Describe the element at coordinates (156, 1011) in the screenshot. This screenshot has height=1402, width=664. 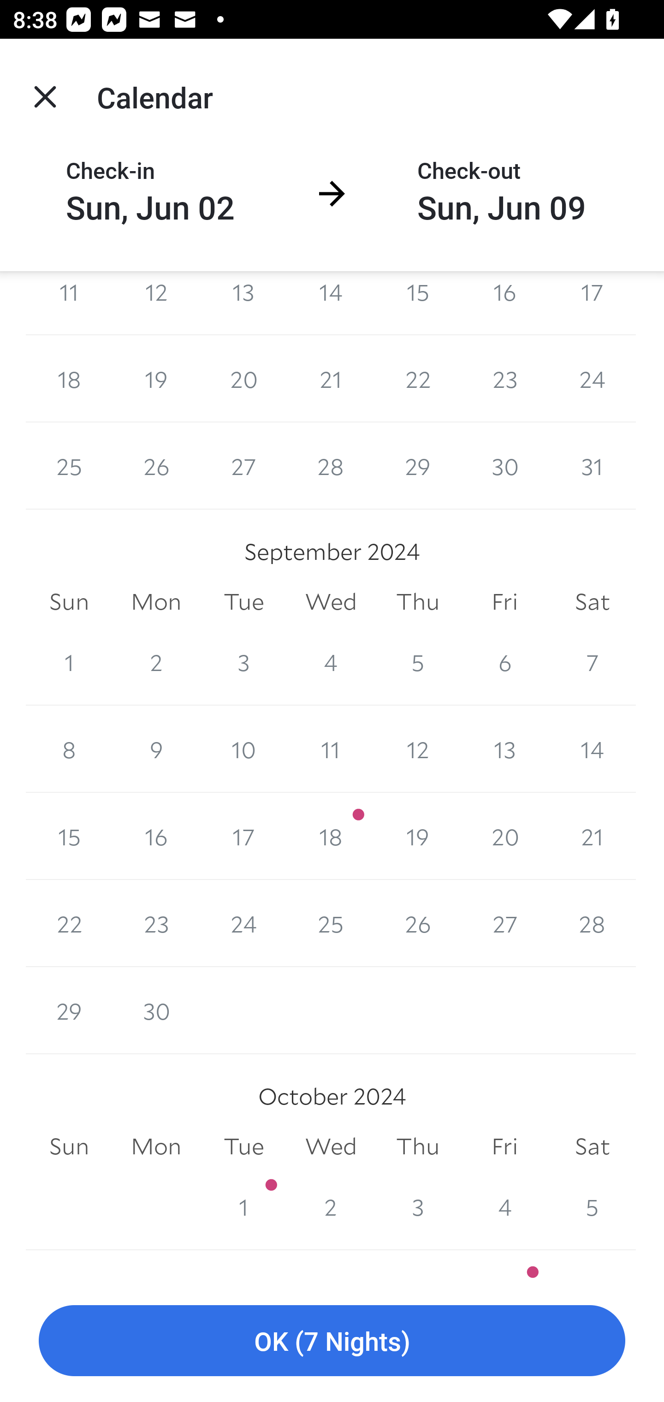
I see `30 30 September 2024` at that location.